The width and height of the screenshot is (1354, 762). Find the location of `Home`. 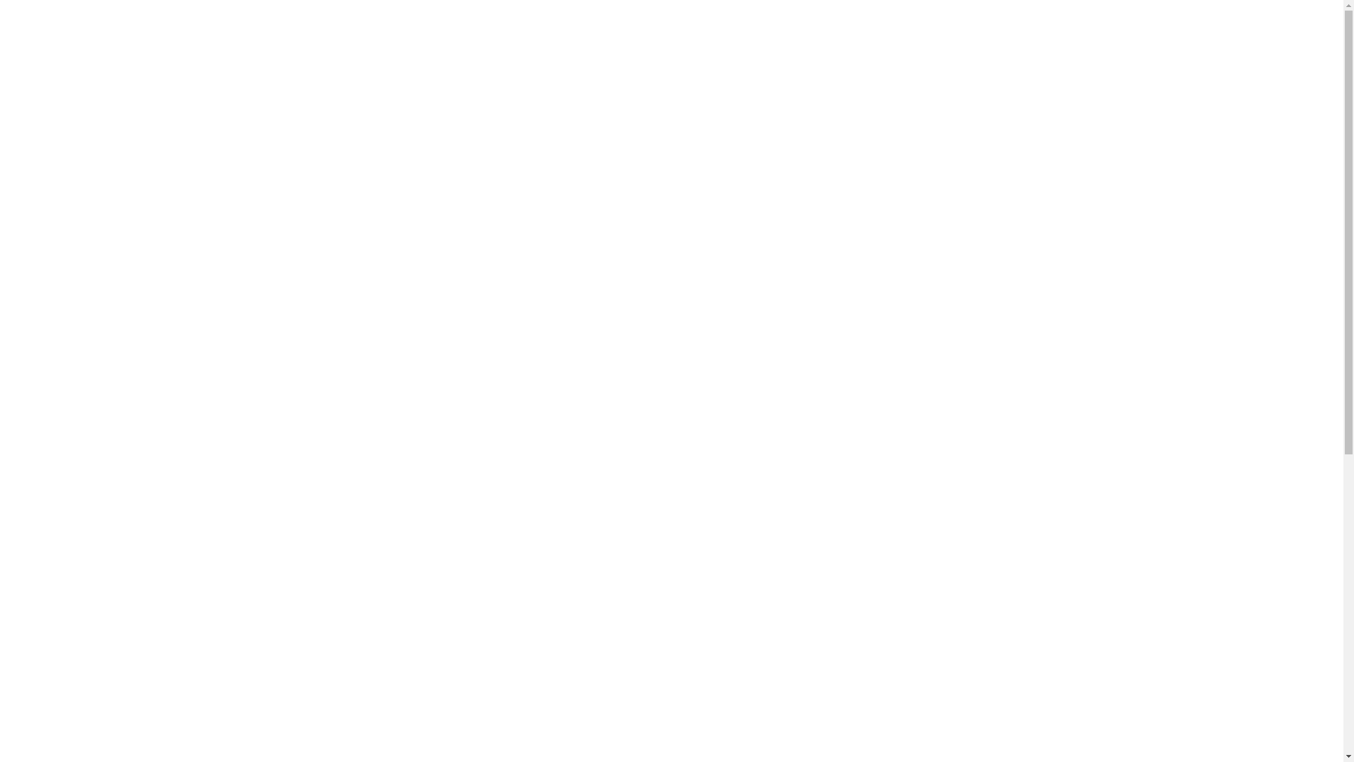

Home is located at coordinates (889, 337).